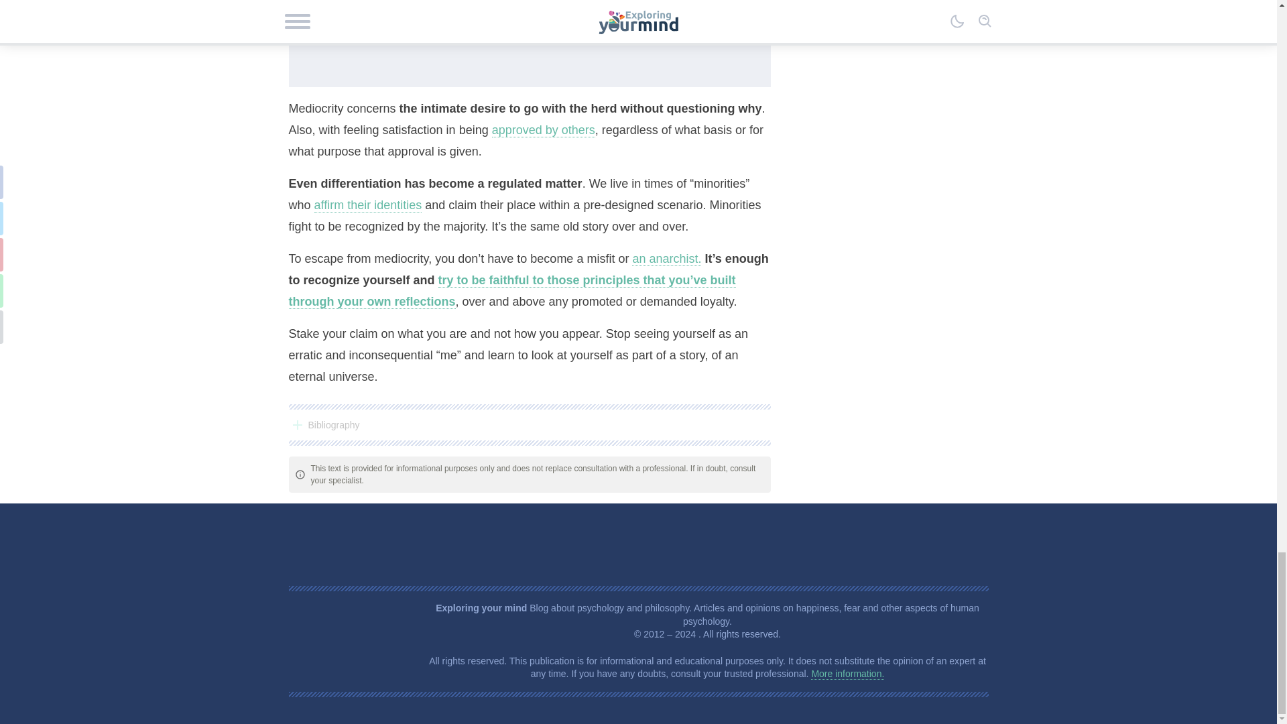 This screenshot has width=1287, height=724. Describe the element at coordinates (543, 130) in the screenshot. I see `approved by others` at that location.